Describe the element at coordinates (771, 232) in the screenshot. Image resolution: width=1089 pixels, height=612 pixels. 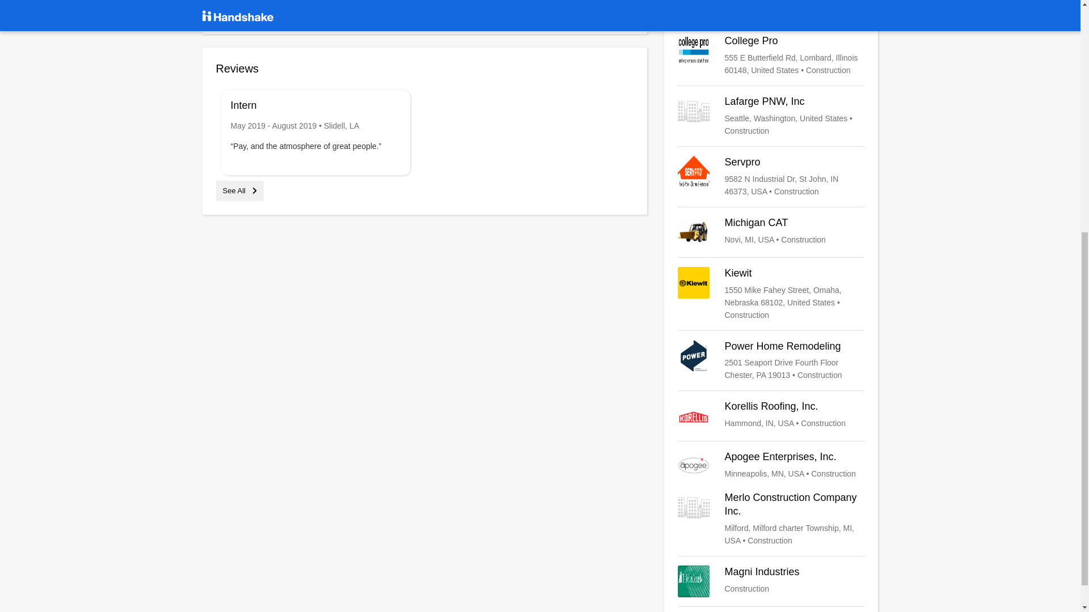
I see `Michigan CAT` at that location.